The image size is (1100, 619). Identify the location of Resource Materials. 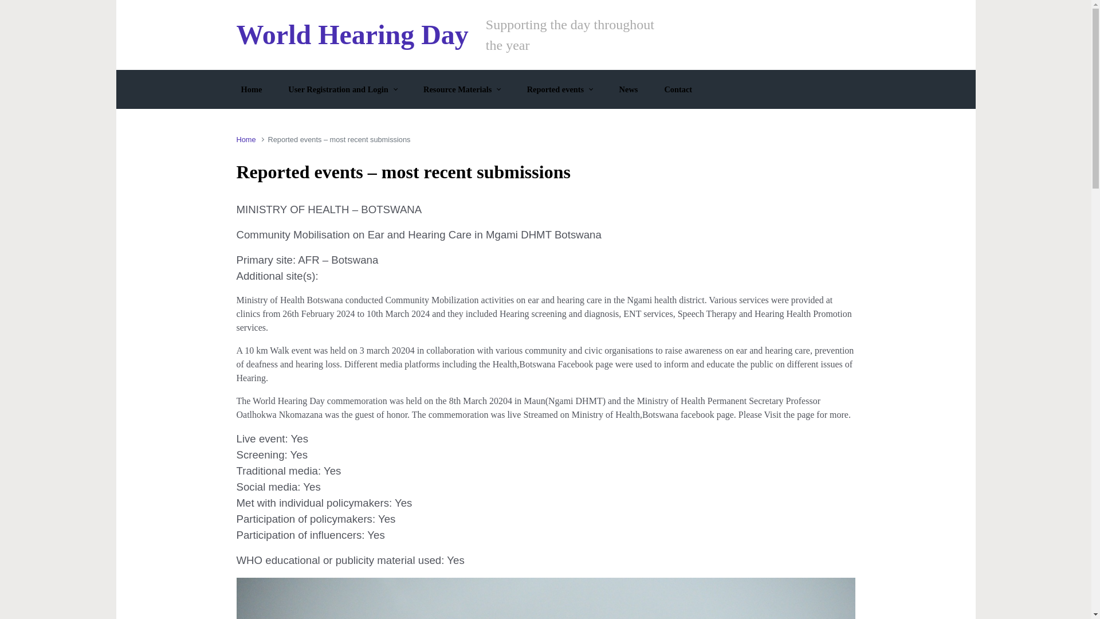
(462, 89).